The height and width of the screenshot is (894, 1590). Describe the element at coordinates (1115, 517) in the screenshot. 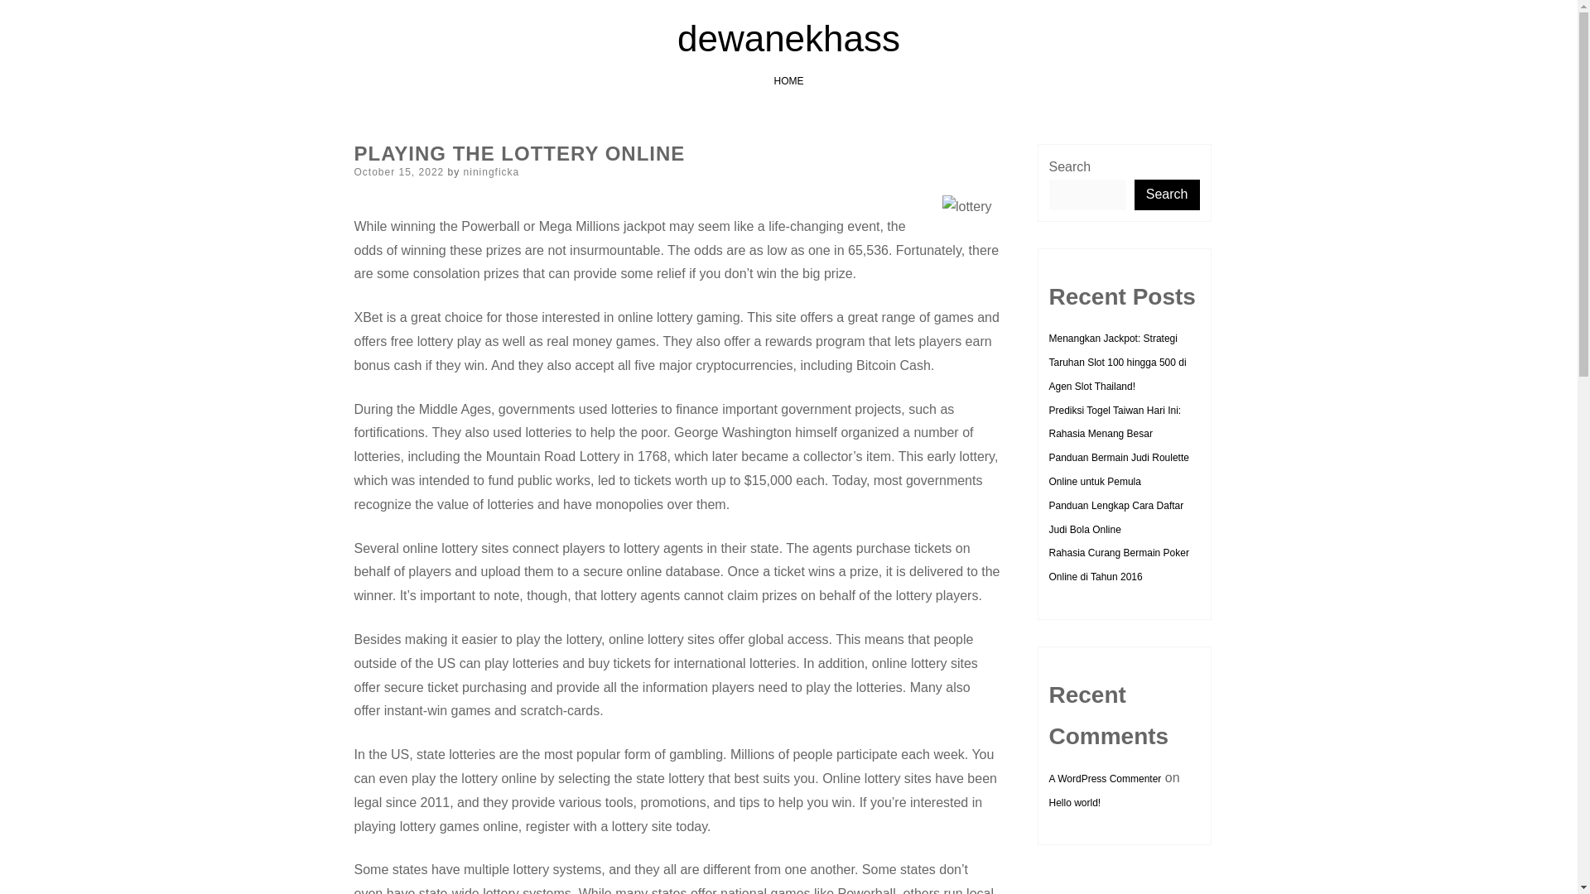

I see `Panduan Lengkap Cara Daftar Judi Bola Online` at that location.